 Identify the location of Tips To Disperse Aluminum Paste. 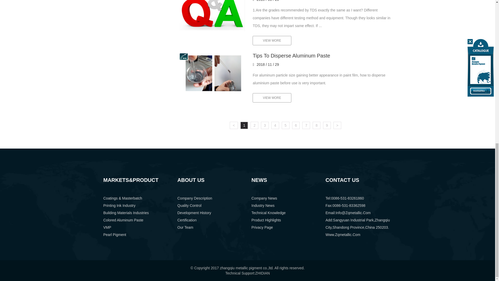
(212, 73).